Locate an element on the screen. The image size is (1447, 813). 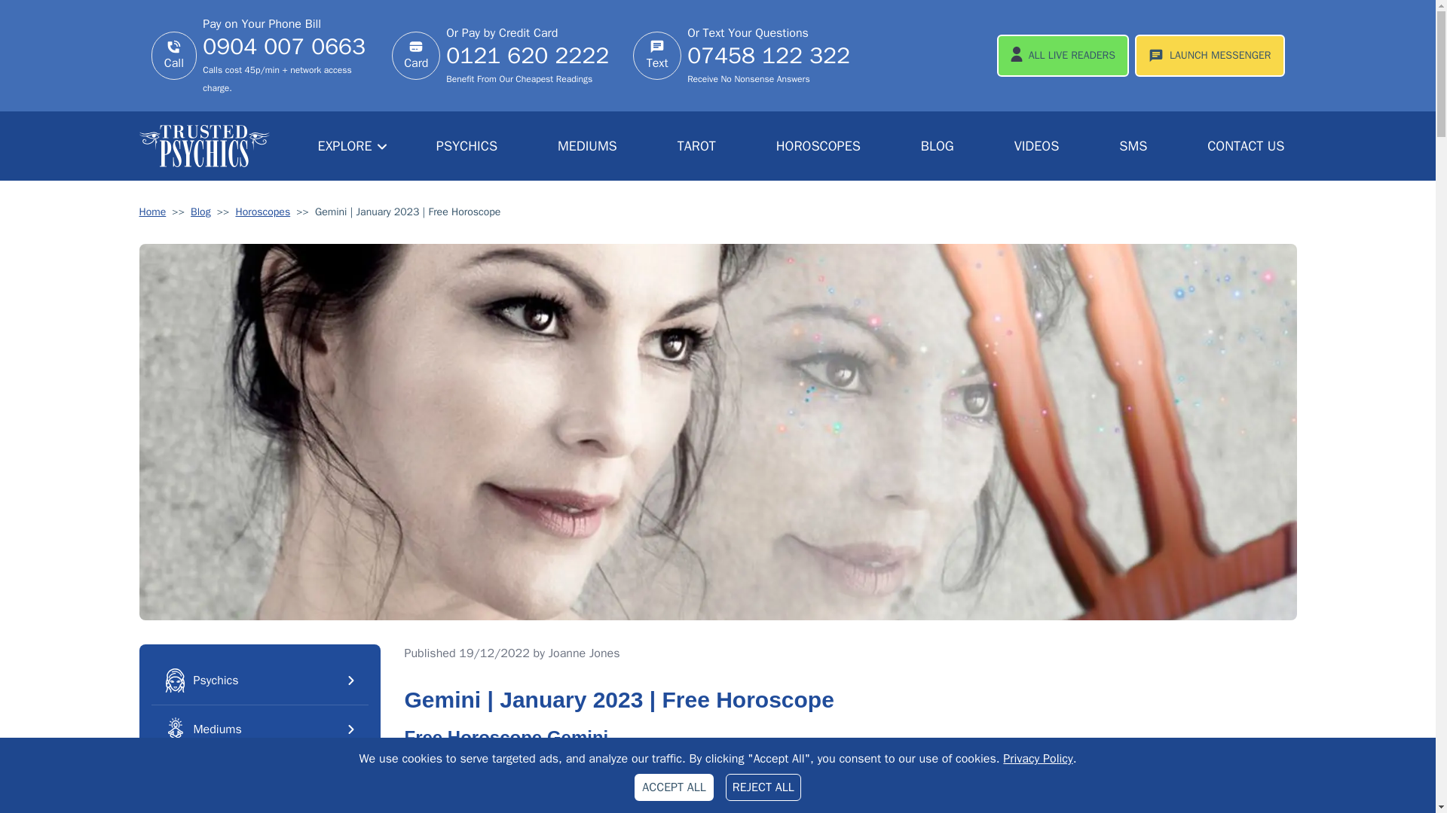
BLOG is located at coordinates (938, 146).